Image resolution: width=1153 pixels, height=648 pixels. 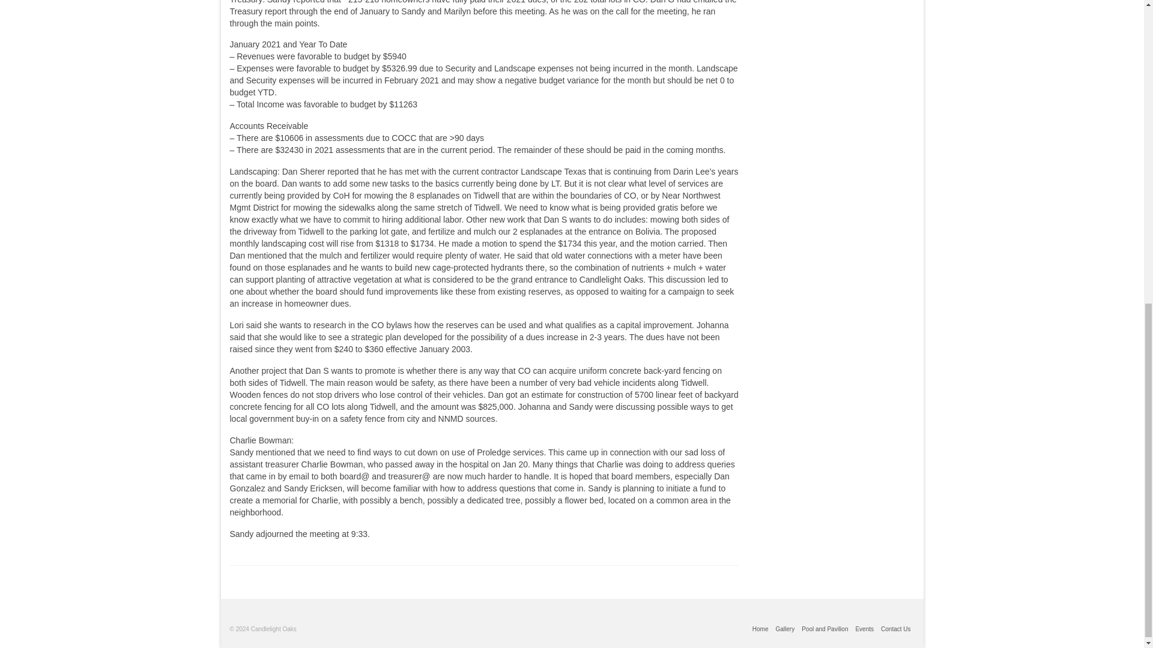 I want to click on Pool and Pavilion, so click(x=825, y=629).